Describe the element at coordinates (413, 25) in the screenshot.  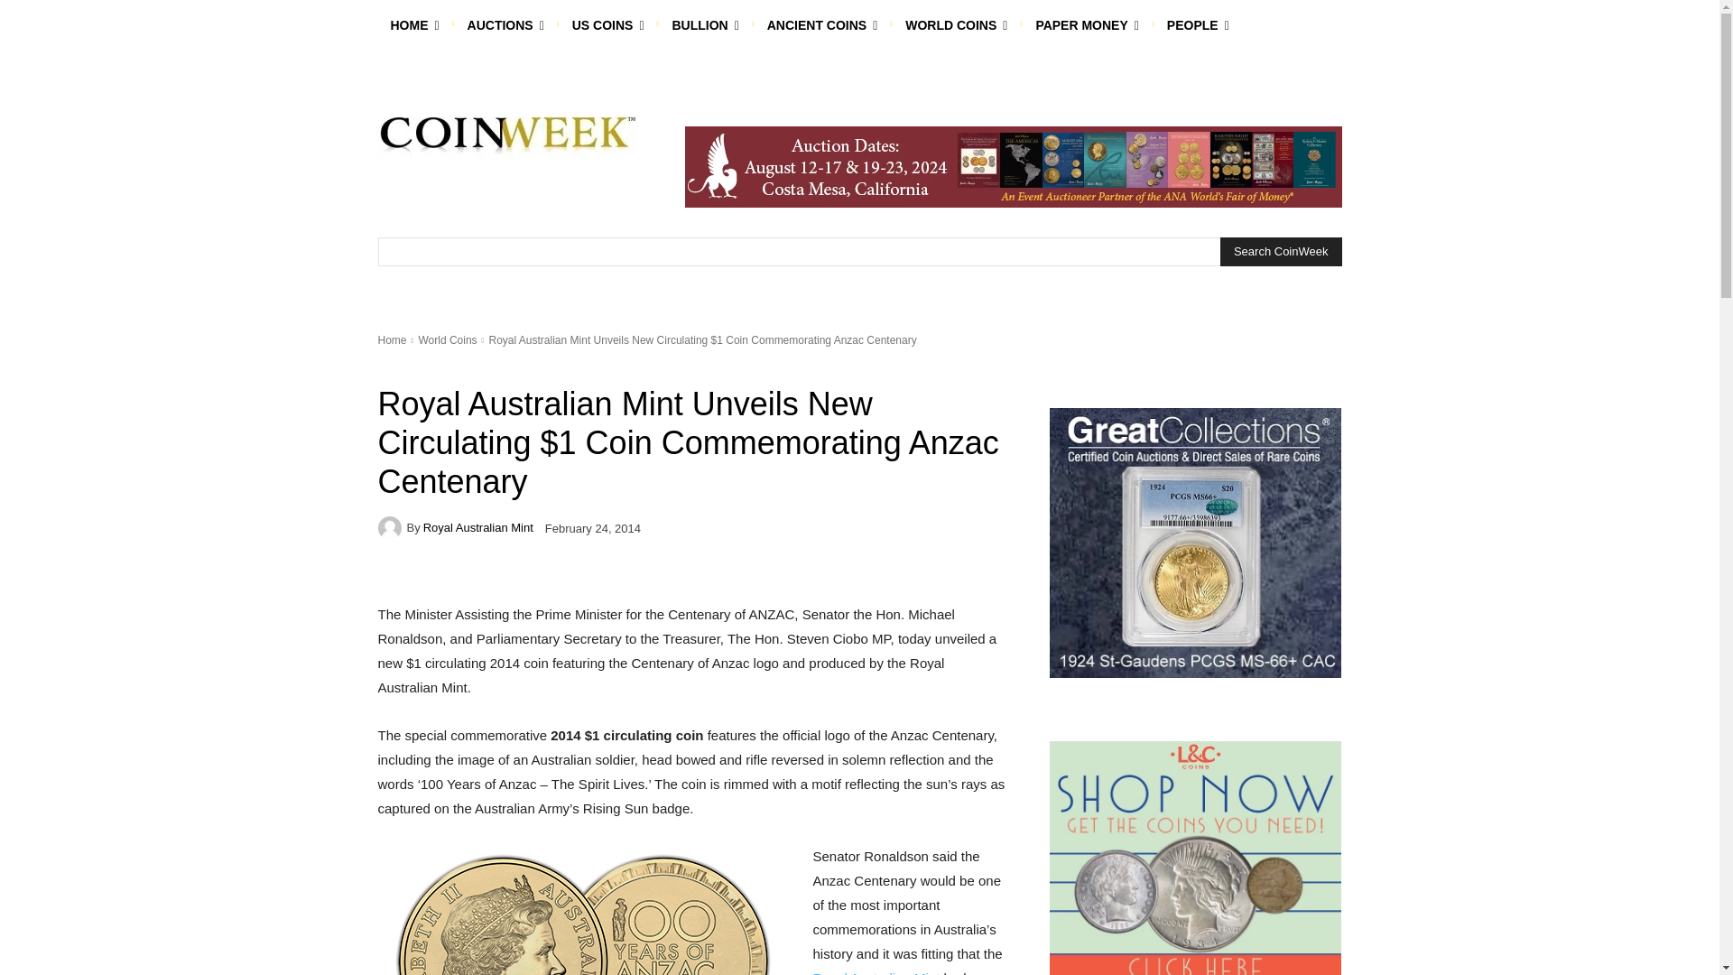
I see `HOME` at that location.